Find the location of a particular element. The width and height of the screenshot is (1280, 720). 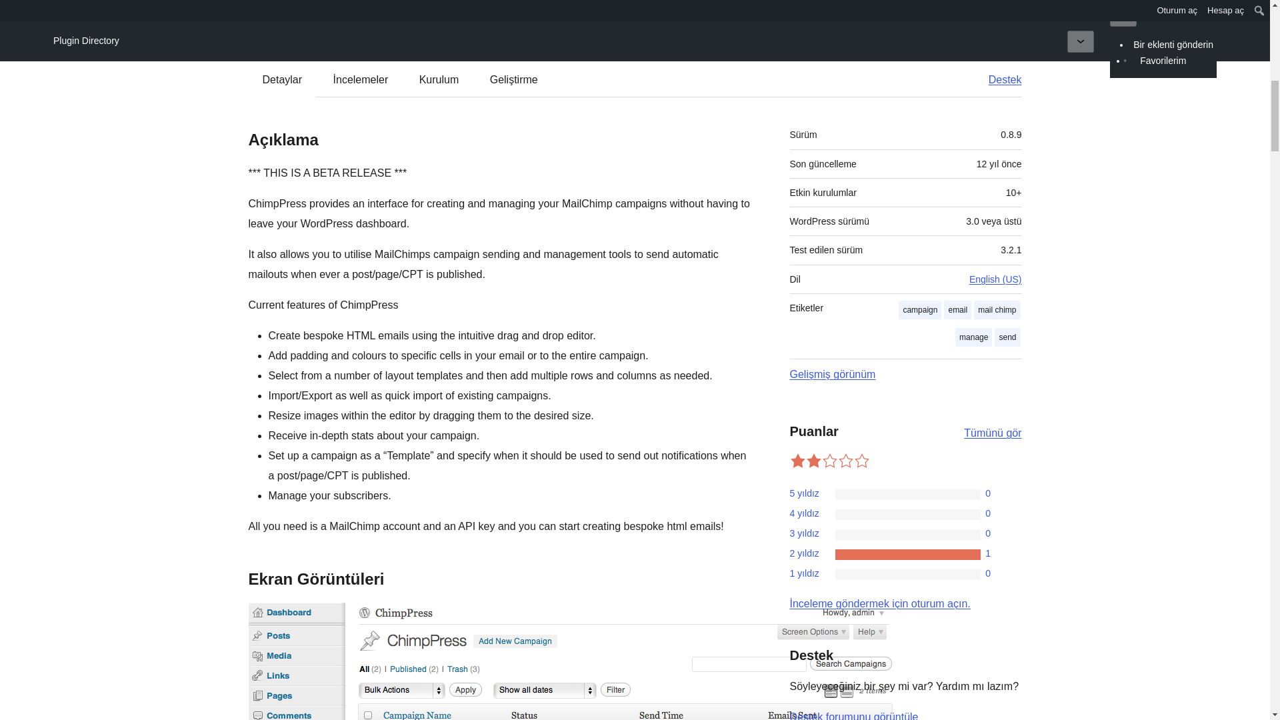

Detaylar is located at coordinates (283, 80).